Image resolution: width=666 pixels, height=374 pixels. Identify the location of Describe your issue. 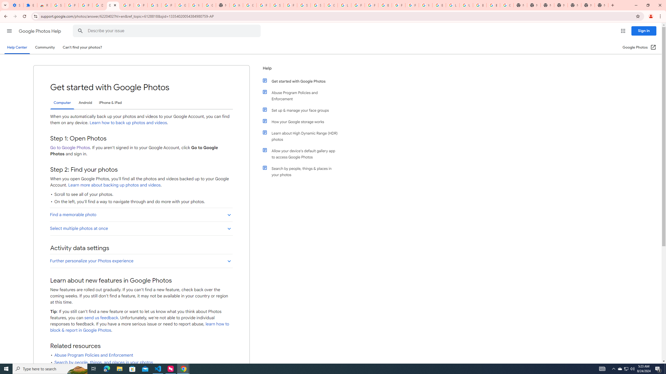
(168, 31).